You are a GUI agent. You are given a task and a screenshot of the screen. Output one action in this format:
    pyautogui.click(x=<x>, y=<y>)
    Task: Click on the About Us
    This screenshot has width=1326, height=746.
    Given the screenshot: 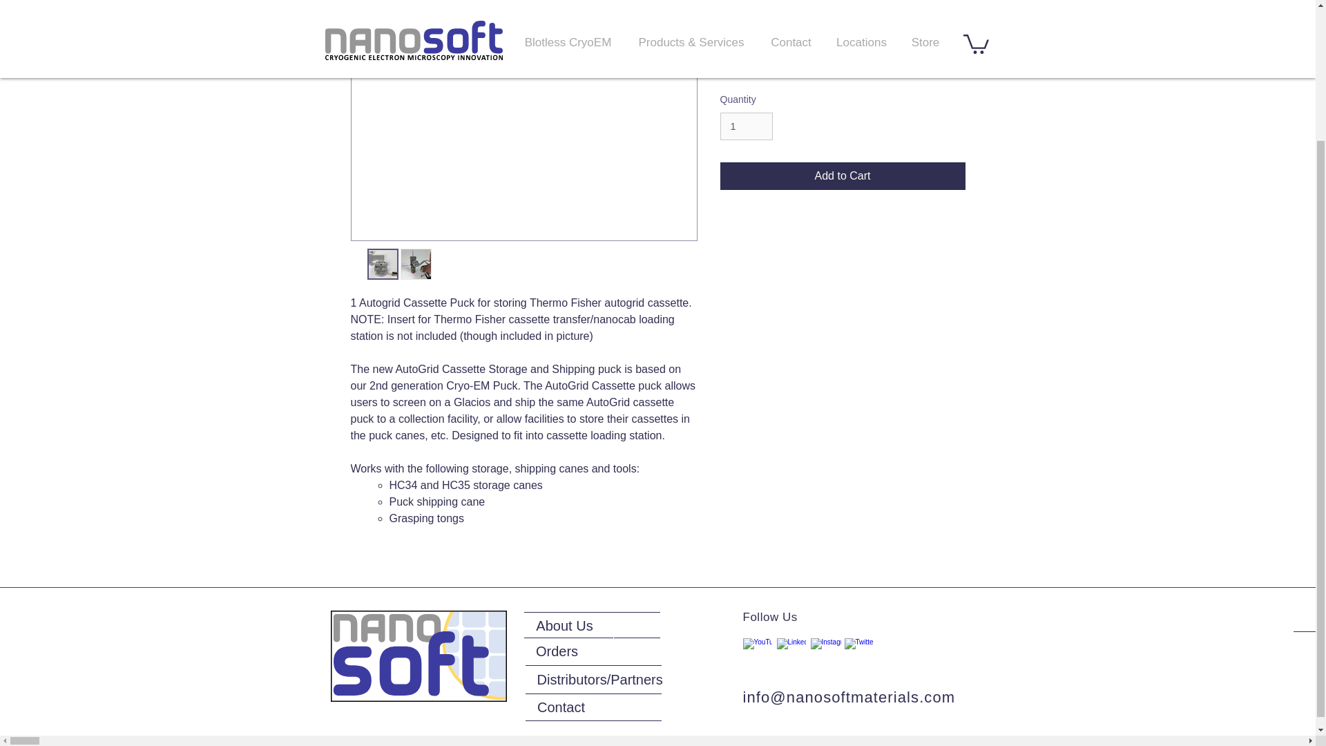 What is the action you would take?
    pyautogui.click(x=564, y=625)
    